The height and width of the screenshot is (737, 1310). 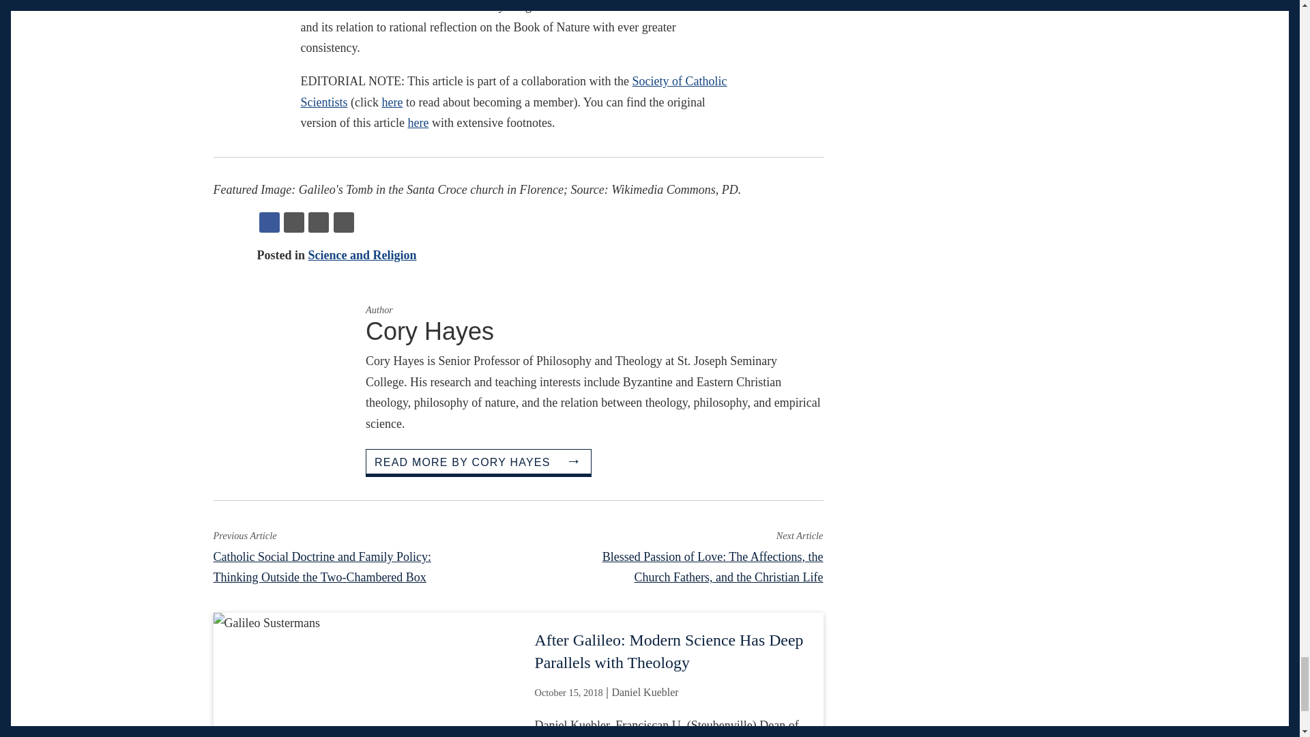 What do you see at coordinates (270, 222) in the screenshot?
I see `Facebook` at bounding box center [270, 222].